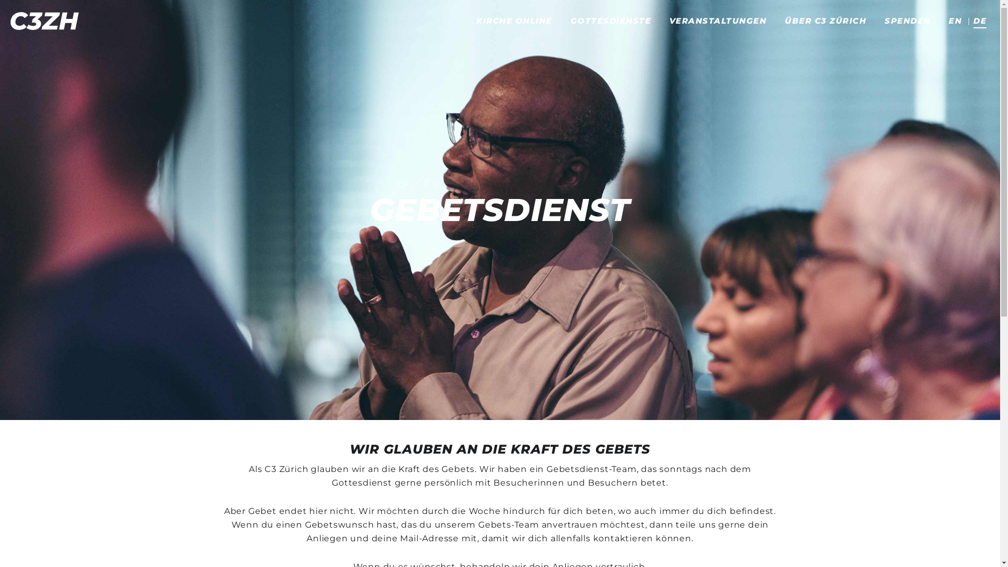 This screenshot has height=567, width=1008. What do you see at coordinates (514, 21) in the screenshot?
I see `KIRCHE ONLINE` at bounding box center [514, 21].